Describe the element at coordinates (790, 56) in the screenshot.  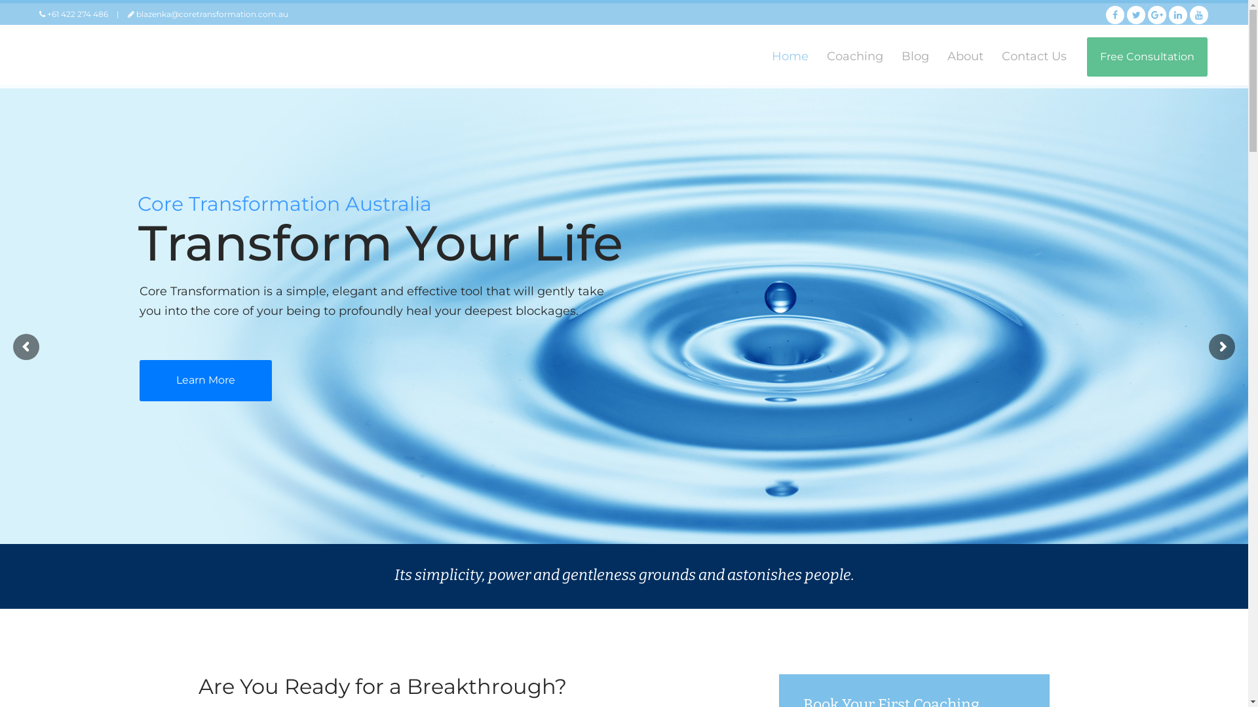
I see `Home` at that location.